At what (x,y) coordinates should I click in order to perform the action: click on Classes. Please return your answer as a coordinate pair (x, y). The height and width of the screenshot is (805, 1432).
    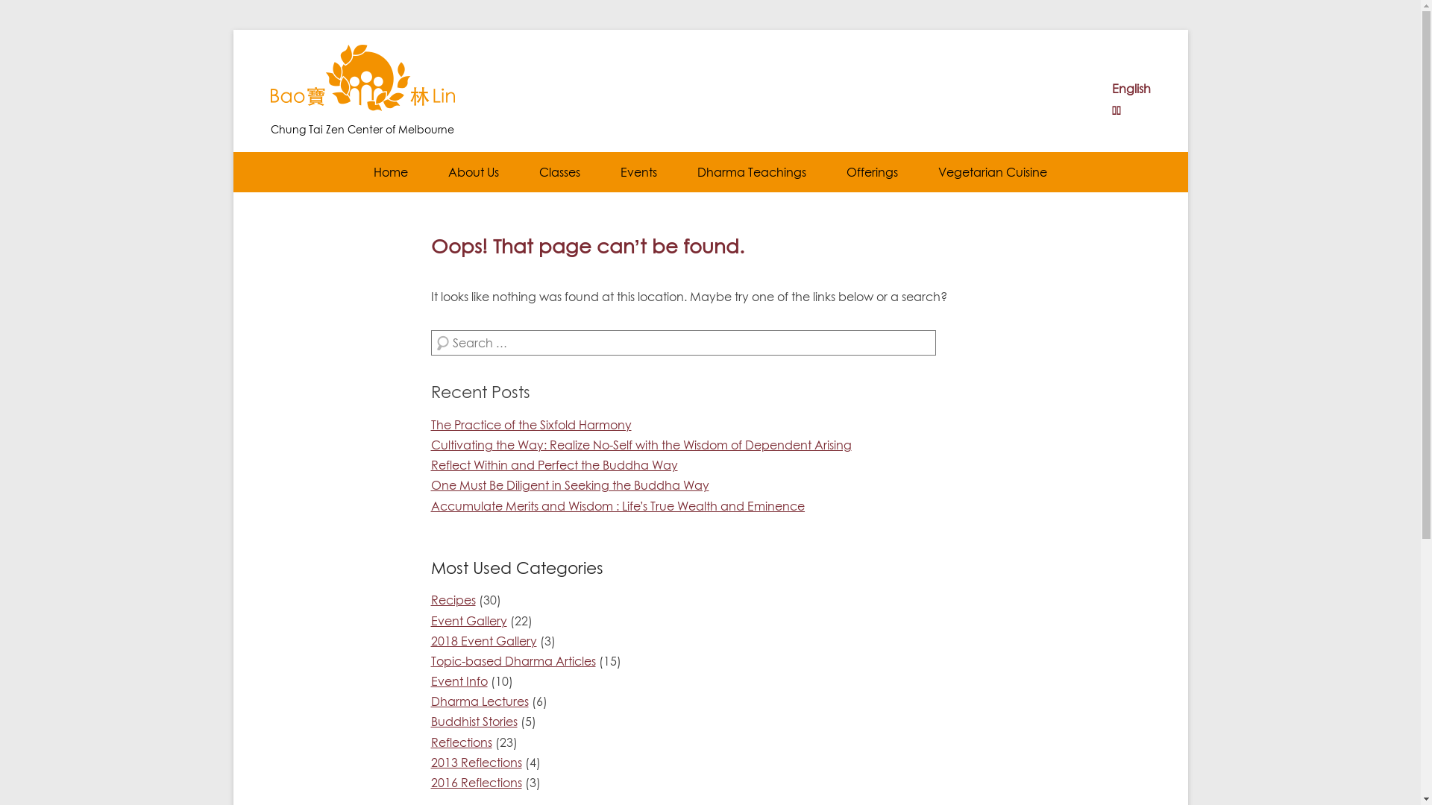
    Looking at the image, I should click on (559, 172).